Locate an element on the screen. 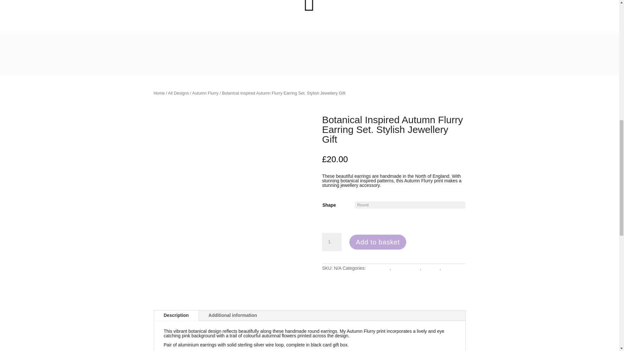  1 is located at coordinates (331, 242).